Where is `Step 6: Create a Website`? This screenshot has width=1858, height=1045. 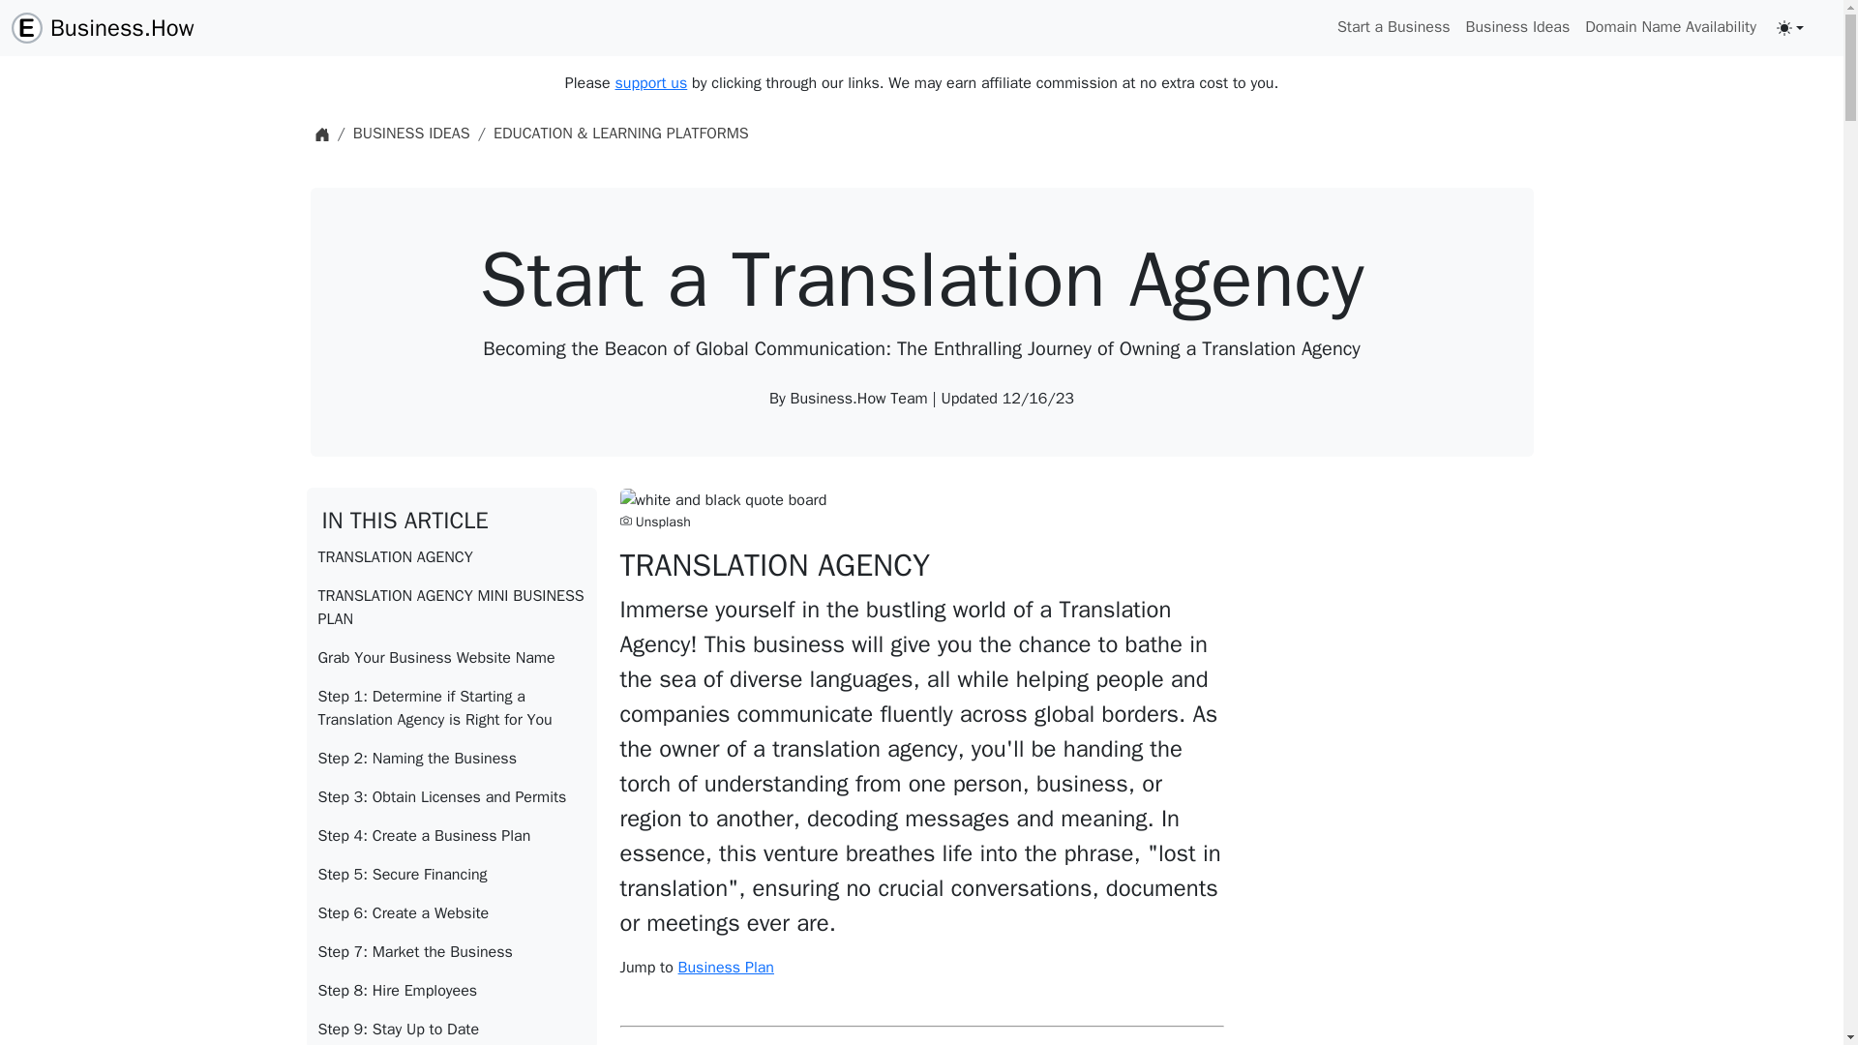 Step 6: Create a Website is located at coordinates (451, 913).